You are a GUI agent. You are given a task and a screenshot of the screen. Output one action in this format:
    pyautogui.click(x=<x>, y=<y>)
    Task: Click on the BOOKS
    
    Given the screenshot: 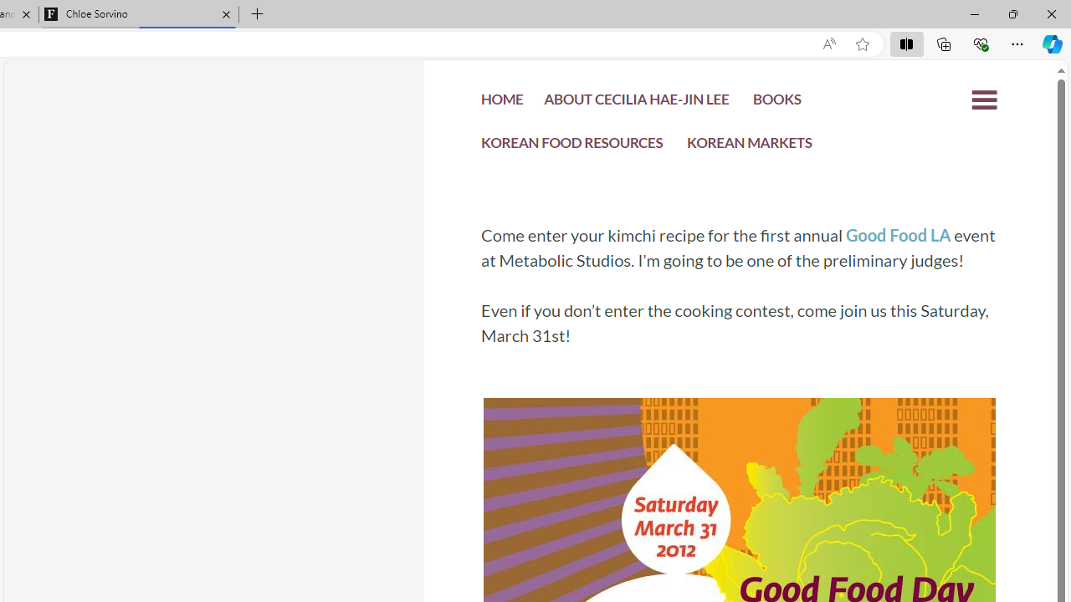 What is the action you would take?
    pyautogui.click(x=776, y=102)
    